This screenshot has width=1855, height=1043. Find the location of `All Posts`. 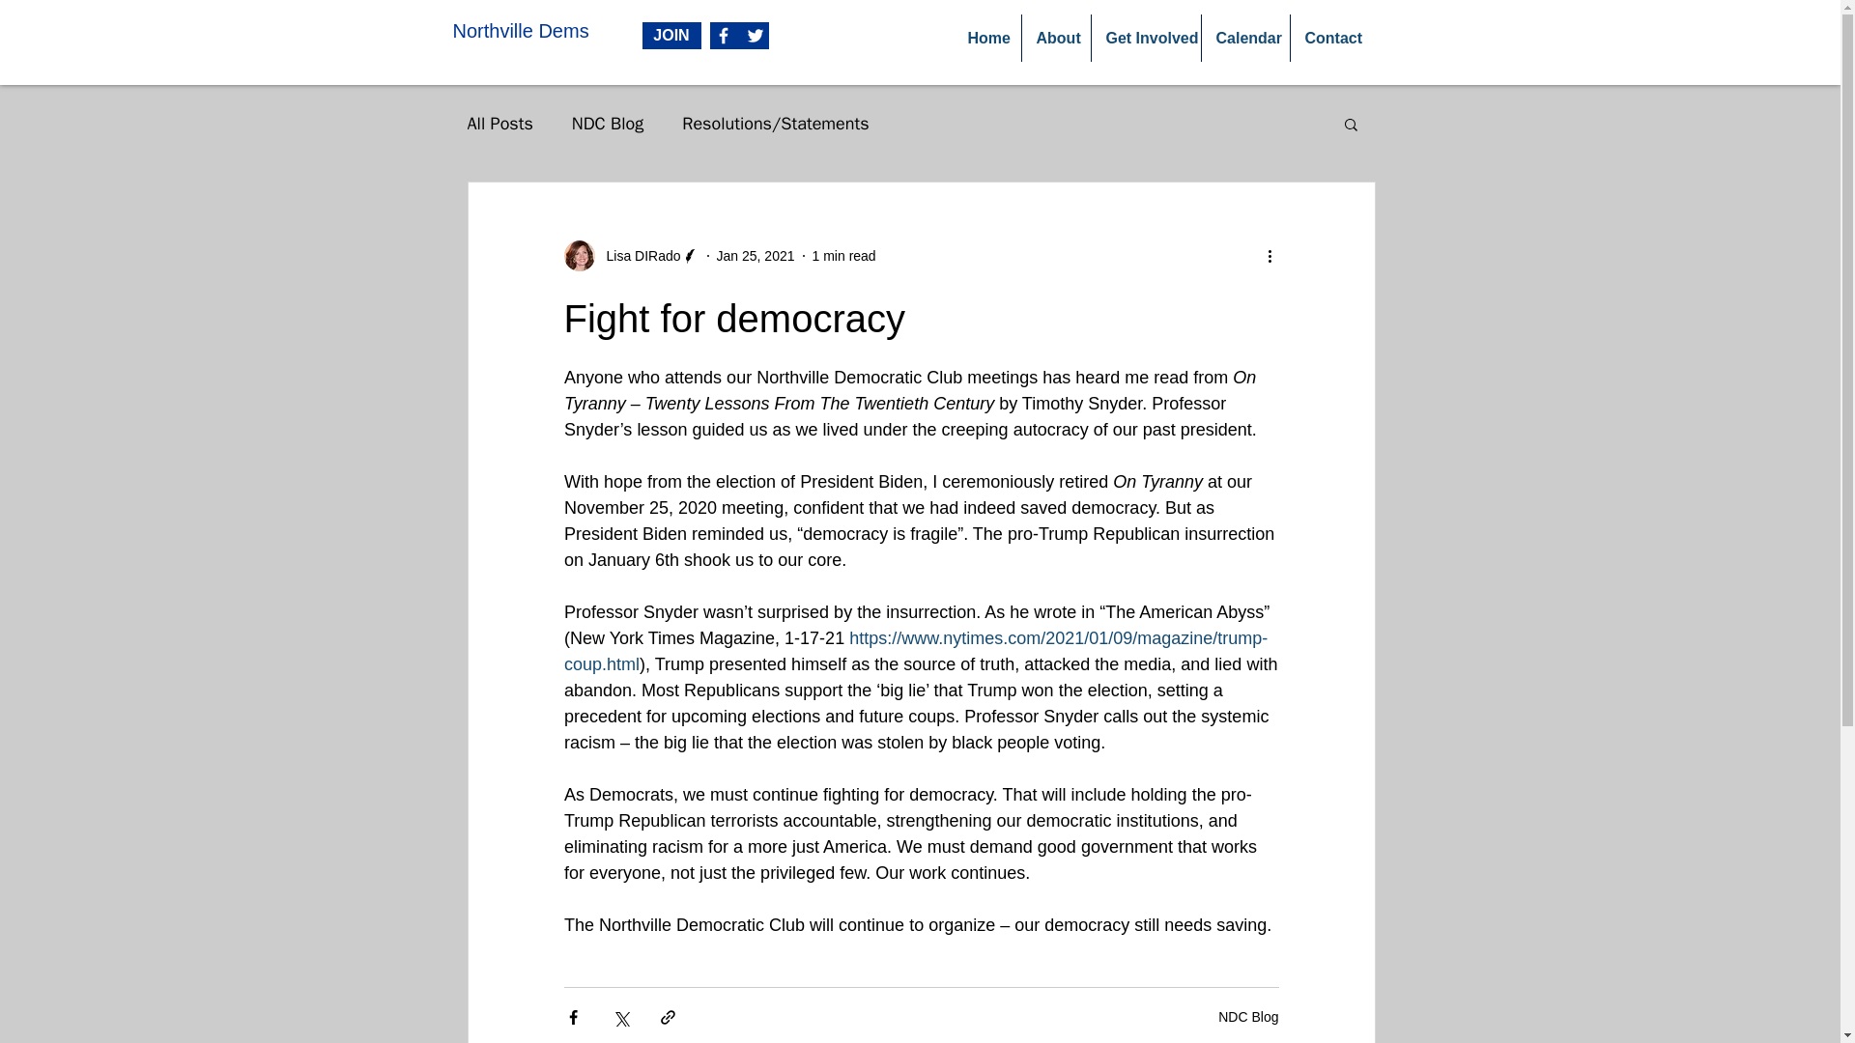

All Posts is located at coordinates (500, 124).